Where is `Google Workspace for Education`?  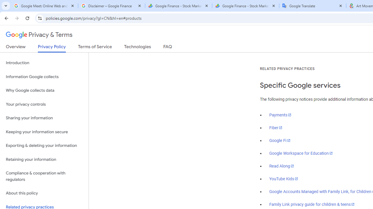 Google Workspace for Education is located at coordinates (301, 153).